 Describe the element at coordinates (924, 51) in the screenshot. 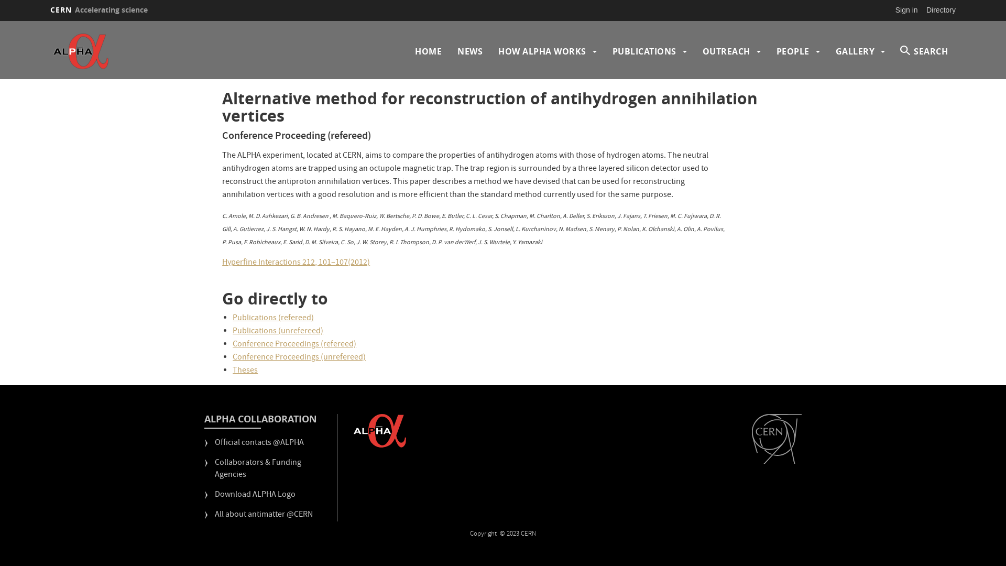

I see `SEARCH` at that location.